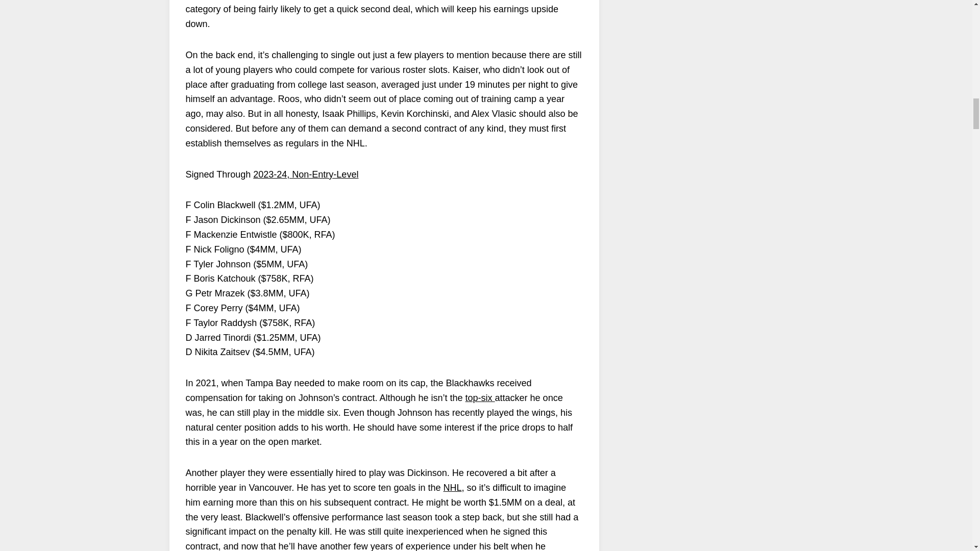  What do you see at coordinates (305, 174) in the screenshot?
I see `2023-24, Non-Entry-Level` at bounding box center [305, 174].